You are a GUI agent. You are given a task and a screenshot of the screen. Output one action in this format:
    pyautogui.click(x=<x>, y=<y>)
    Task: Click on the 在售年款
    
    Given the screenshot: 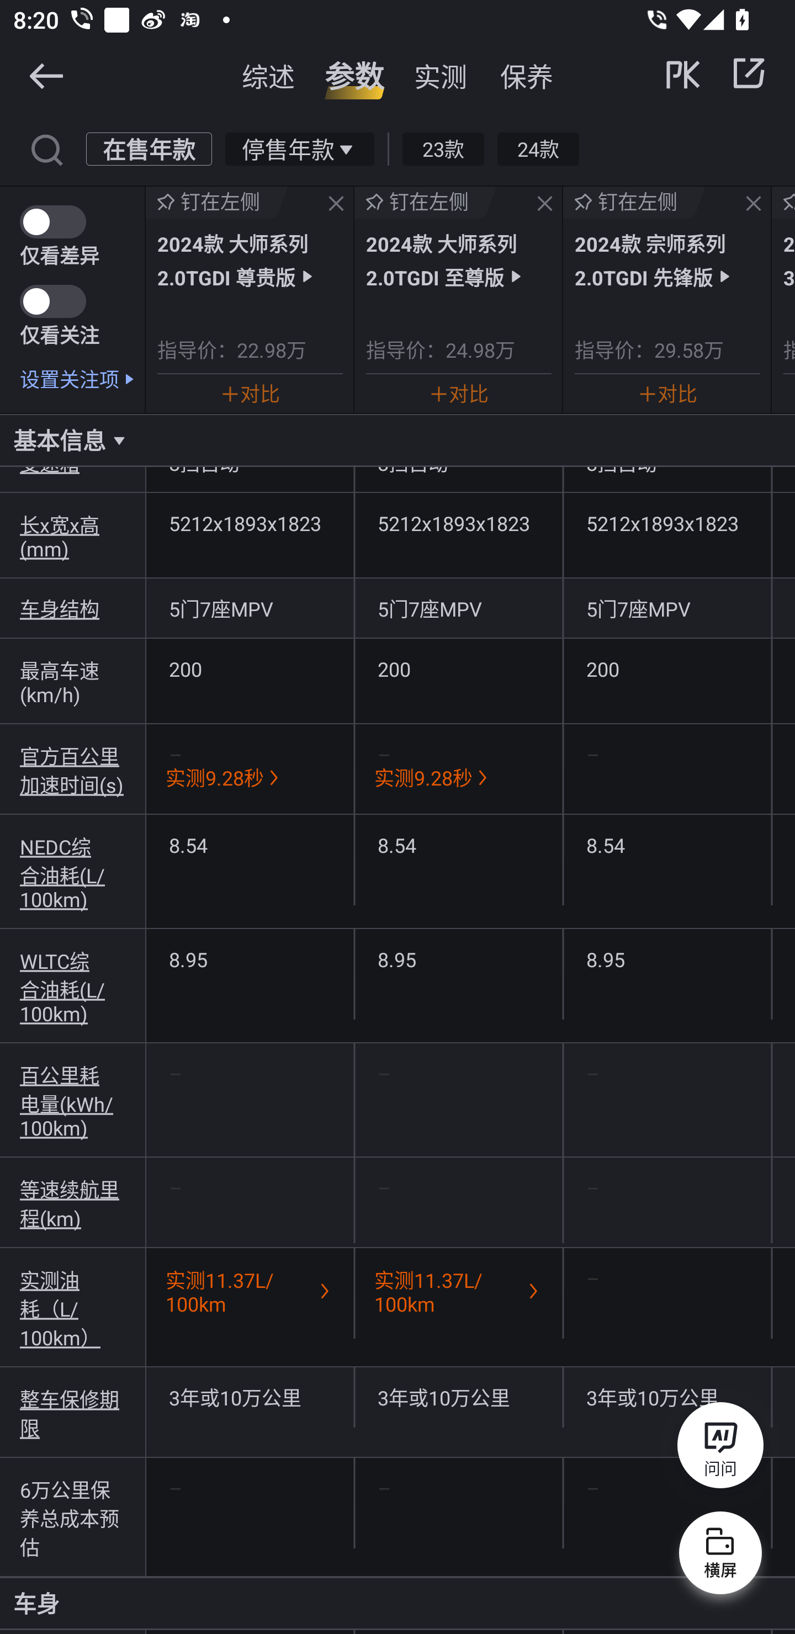 What is the action you would take?
    pyautogui.click(x=149, y=148)
    